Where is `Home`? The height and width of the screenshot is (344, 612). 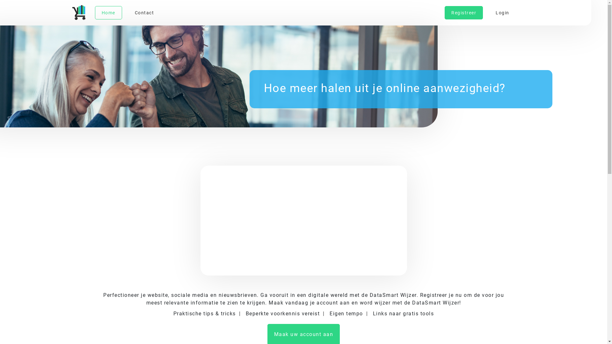
Home is located at coordinates (108, 13).